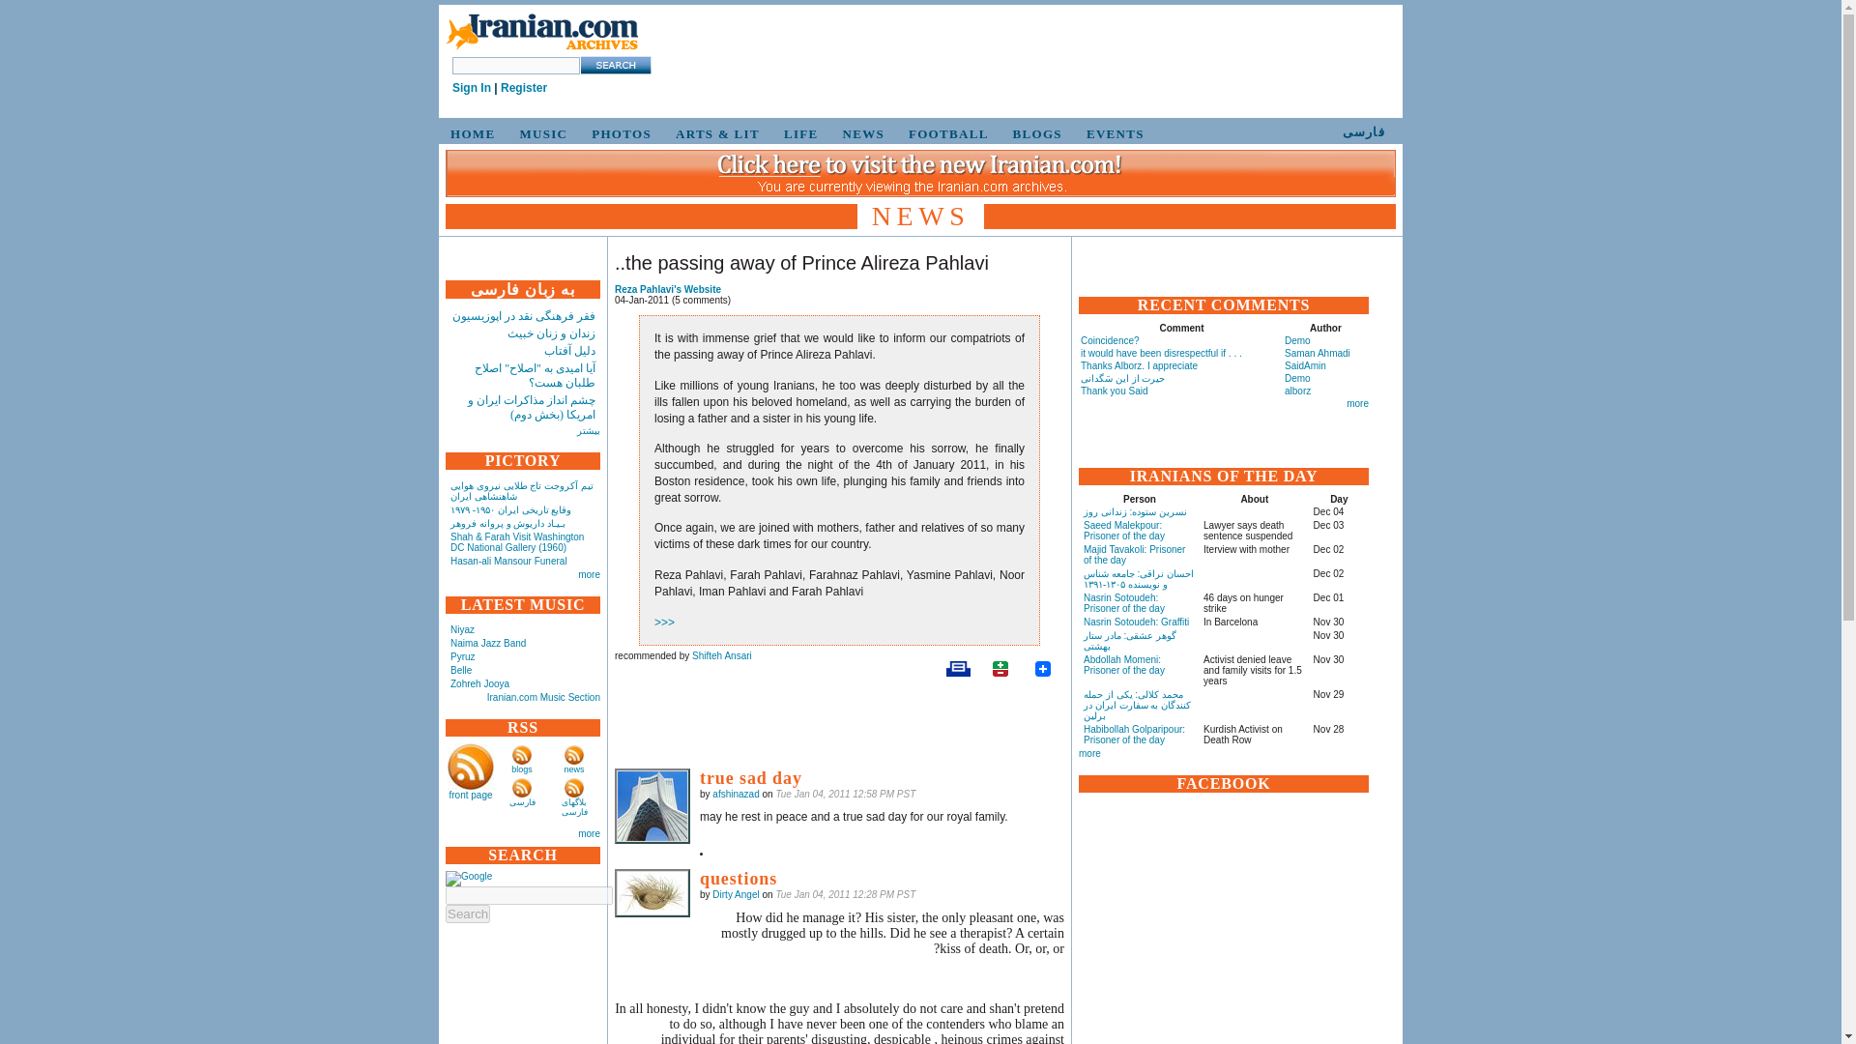  I want to click on LIFE, so click(797, 133).